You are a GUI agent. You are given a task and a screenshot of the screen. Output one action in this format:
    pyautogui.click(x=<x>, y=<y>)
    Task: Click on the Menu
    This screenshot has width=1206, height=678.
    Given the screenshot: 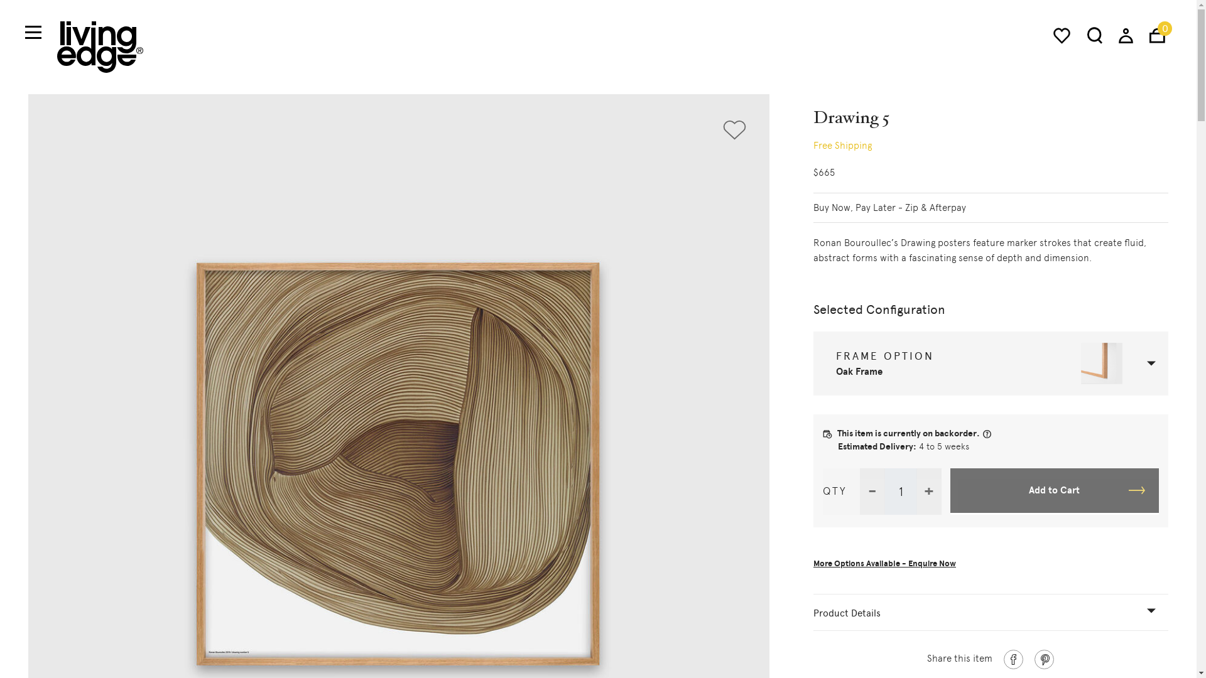 What is the action you would take?
    pyautogui.click(x=33, y=32)
    